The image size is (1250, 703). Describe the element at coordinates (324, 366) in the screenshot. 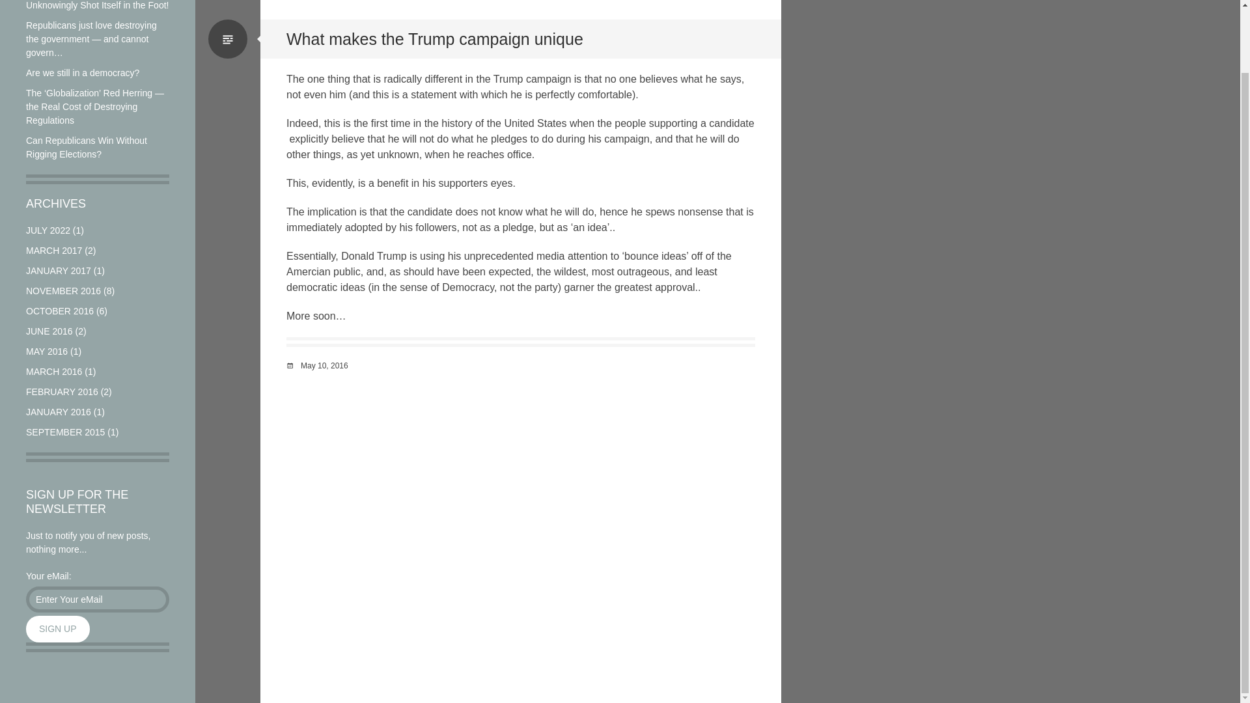

I see `May 10, 2016` at that location.